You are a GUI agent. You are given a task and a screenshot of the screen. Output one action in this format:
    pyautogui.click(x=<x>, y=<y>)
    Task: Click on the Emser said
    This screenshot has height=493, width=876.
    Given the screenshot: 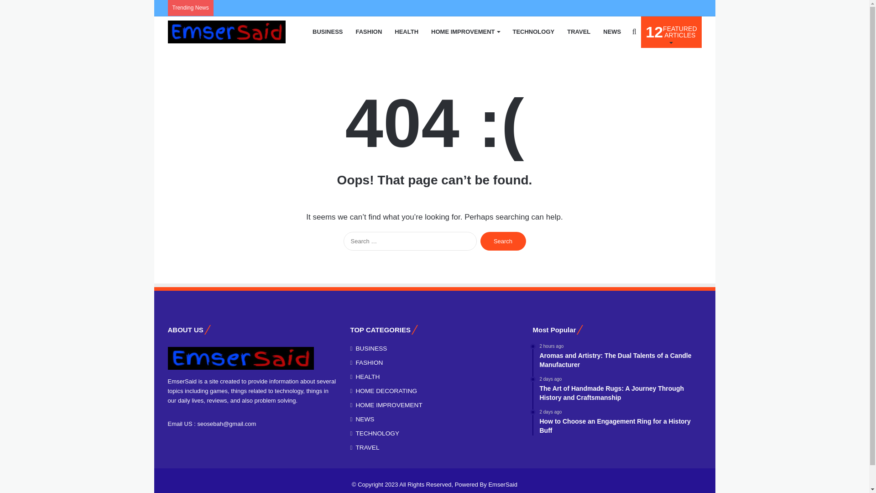 What is the action you would take?
    pyautogui.click(x=671, y=31)
    